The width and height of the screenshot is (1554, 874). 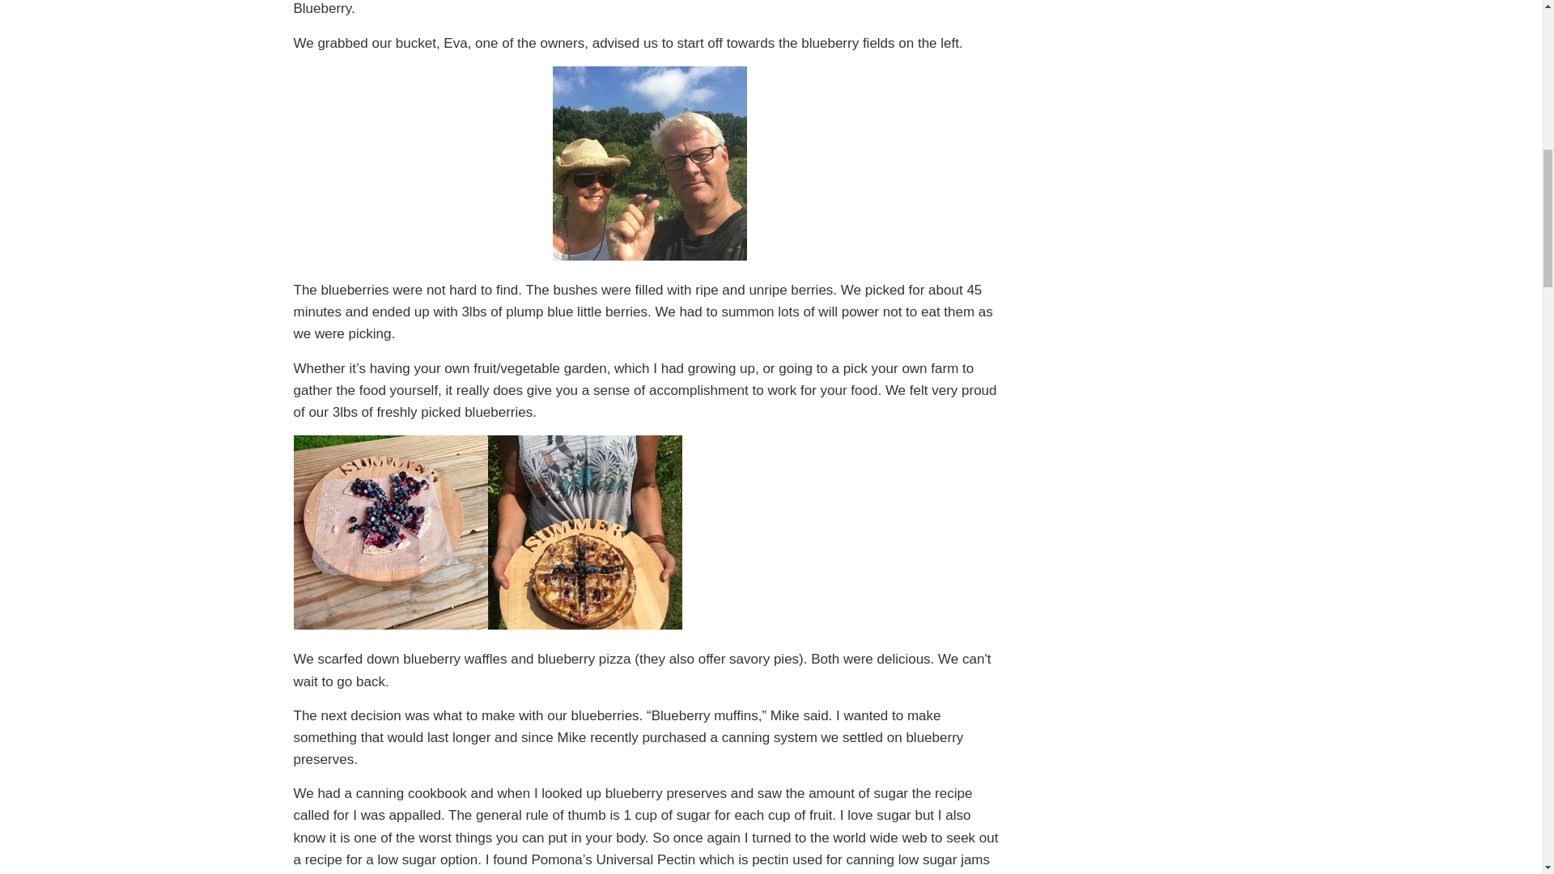 I want to click on custom cutting board - round, so click(x=390, y=625).